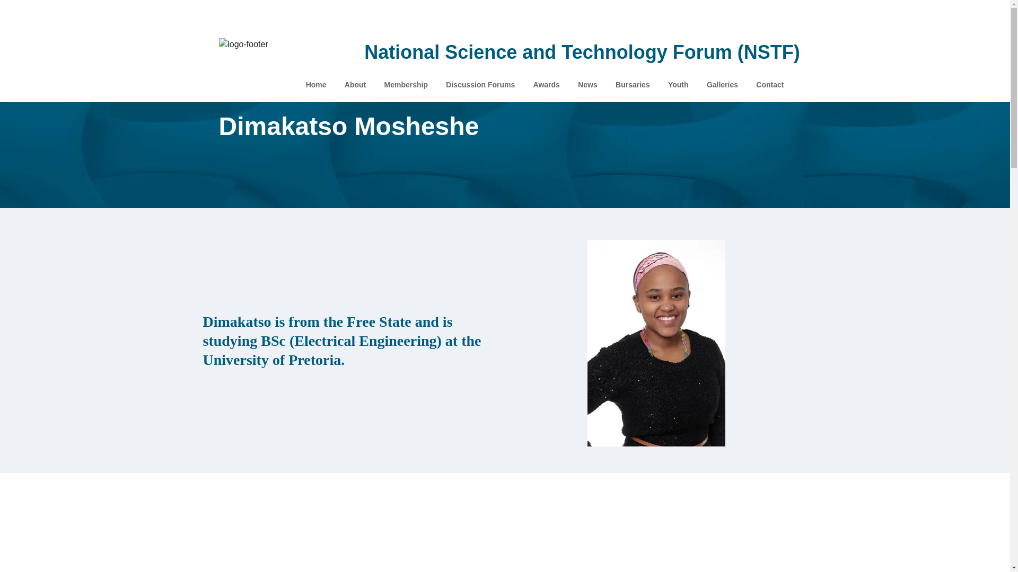 This screenshot has height=572, width=1018. I want to click on logo-footer, so click(243, 44).